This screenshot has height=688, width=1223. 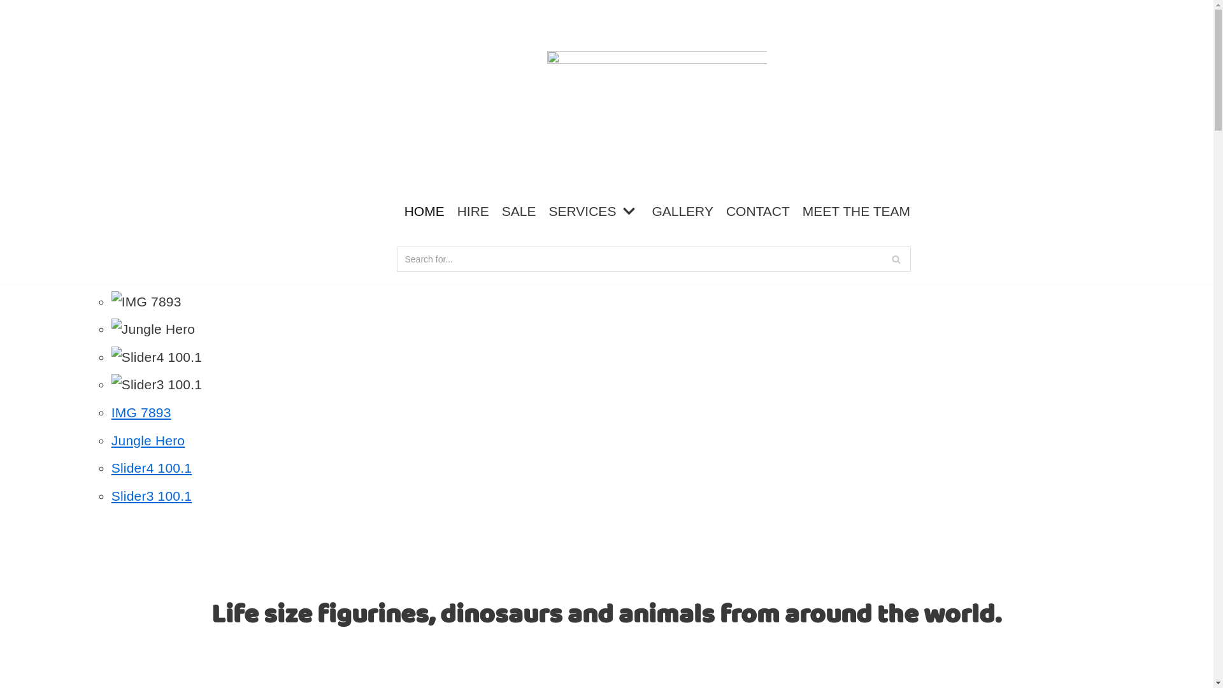 I want to click on SERVICES, so click(x=594, y=211).